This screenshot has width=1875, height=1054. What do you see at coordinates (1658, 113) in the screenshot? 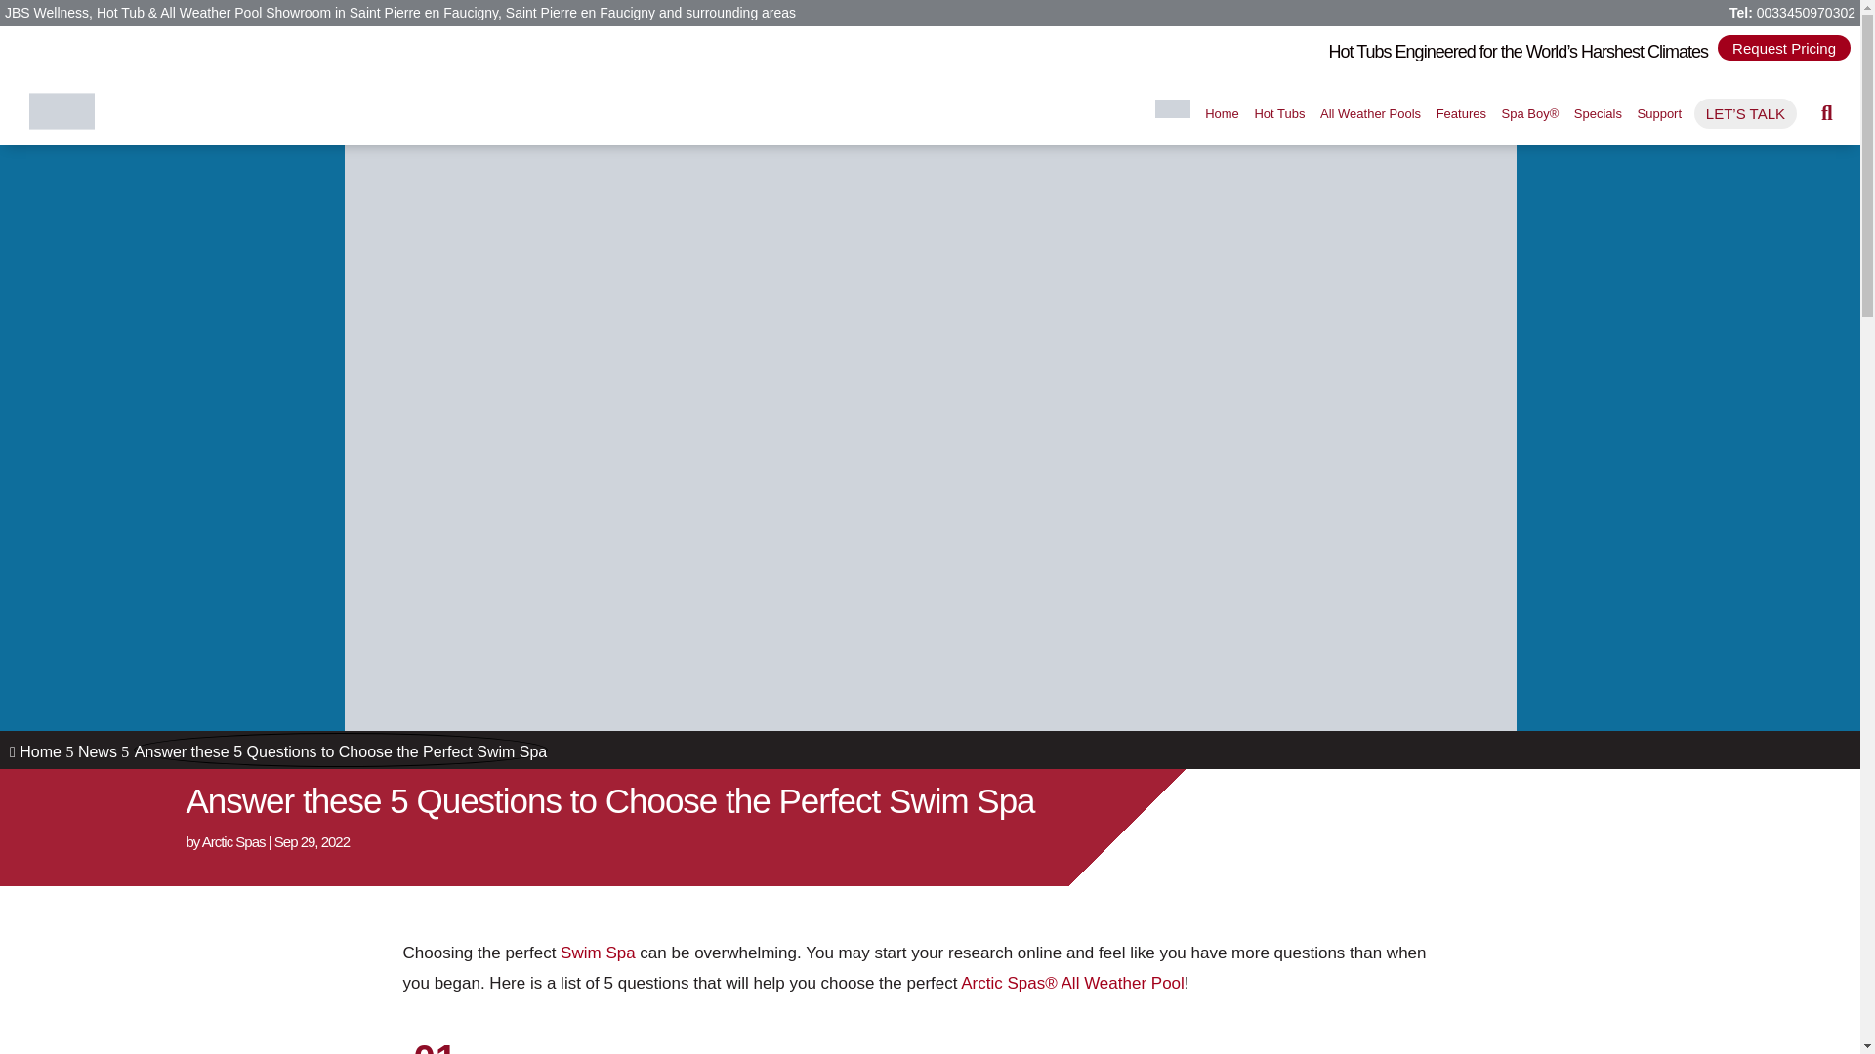
I see `Support` at bounding box center [1658, 113].